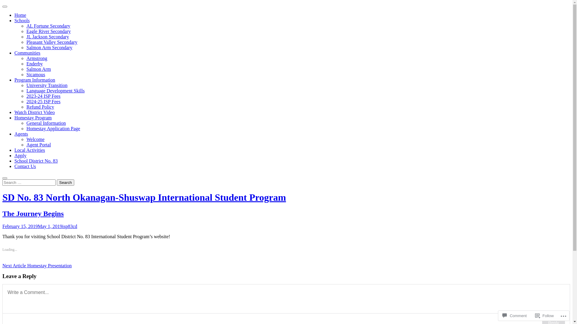 This screenshot has width=577, height=324. I want to click on Watch District Video, so click(35, 112).